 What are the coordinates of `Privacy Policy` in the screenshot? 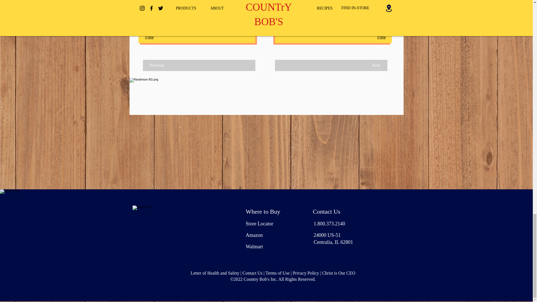 It's located at (306, 273).